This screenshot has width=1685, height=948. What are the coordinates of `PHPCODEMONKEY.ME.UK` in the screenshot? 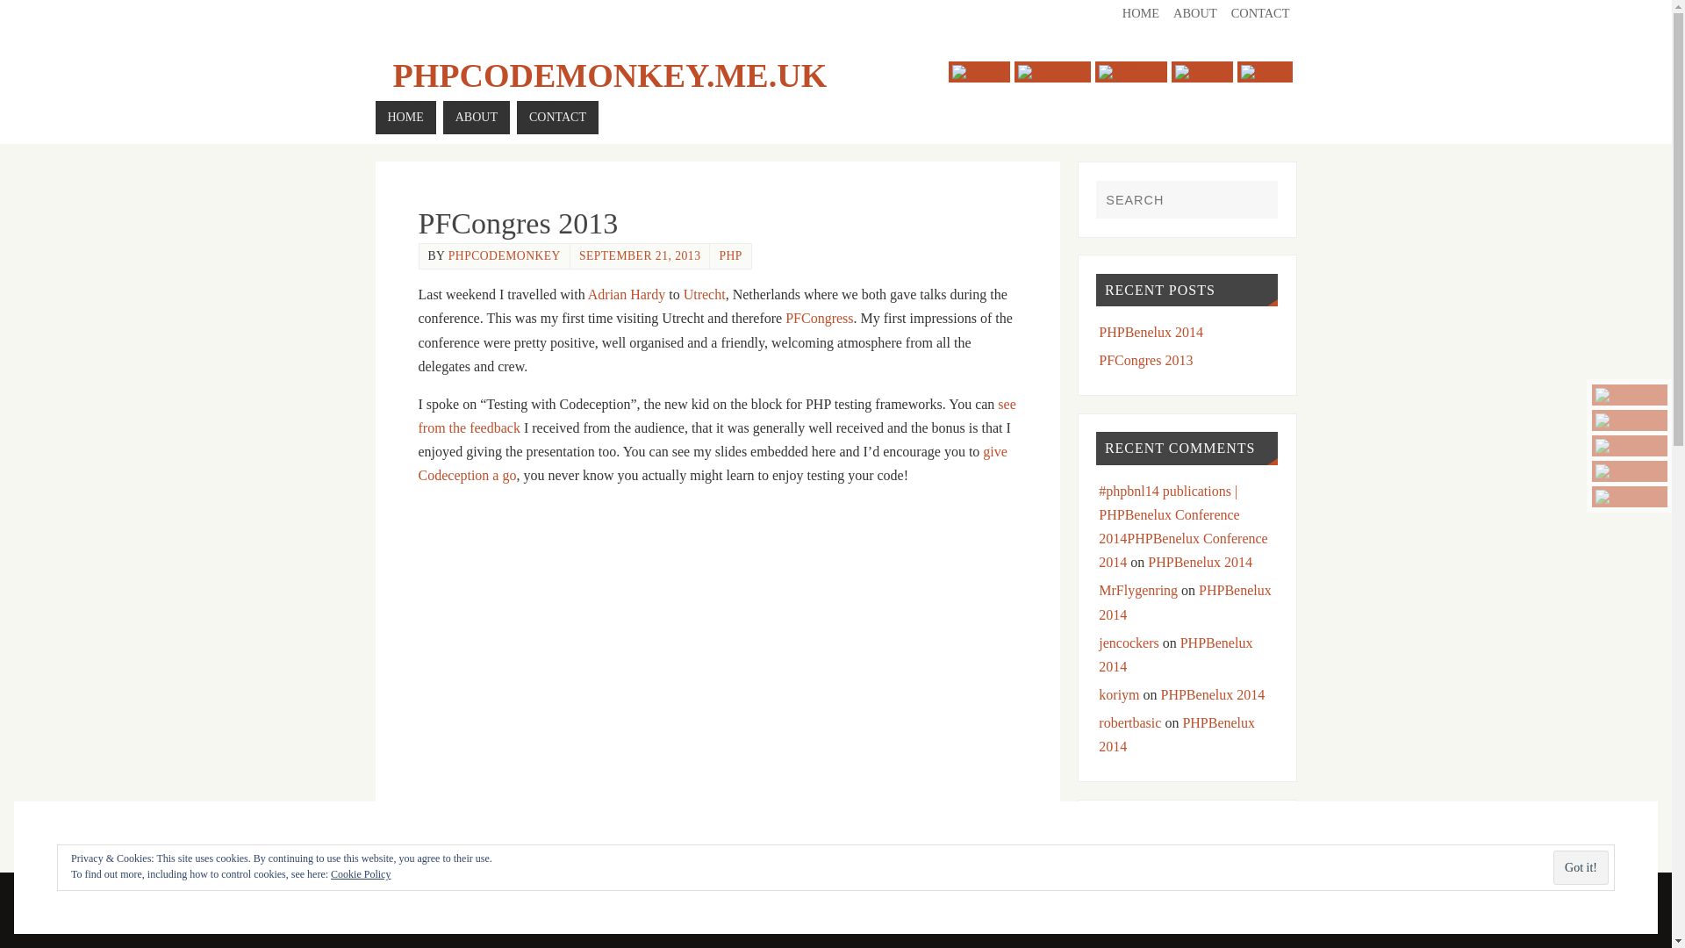 It's located at (609, 75).